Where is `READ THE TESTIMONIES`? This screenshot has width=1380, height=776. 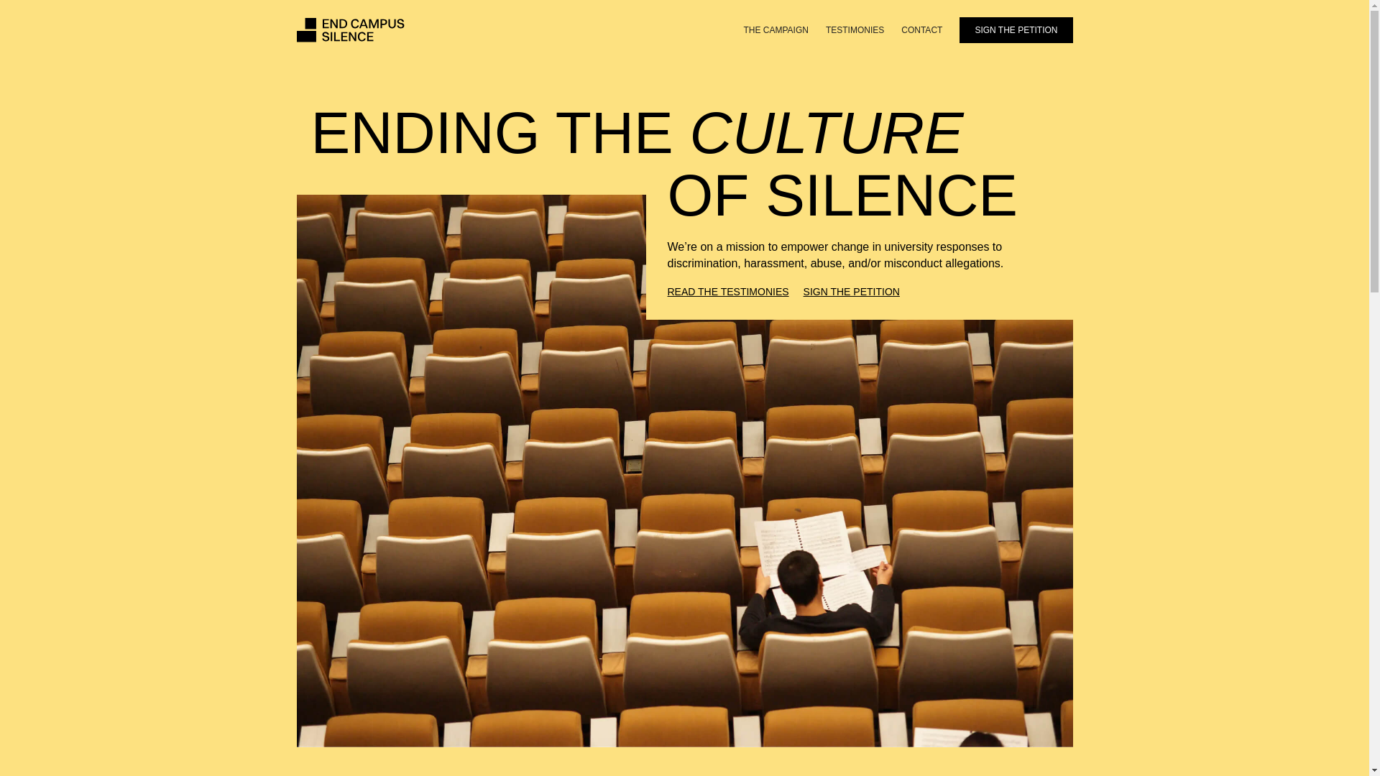
READ THE TESTIMONIES is located at coordinates (727, 292).